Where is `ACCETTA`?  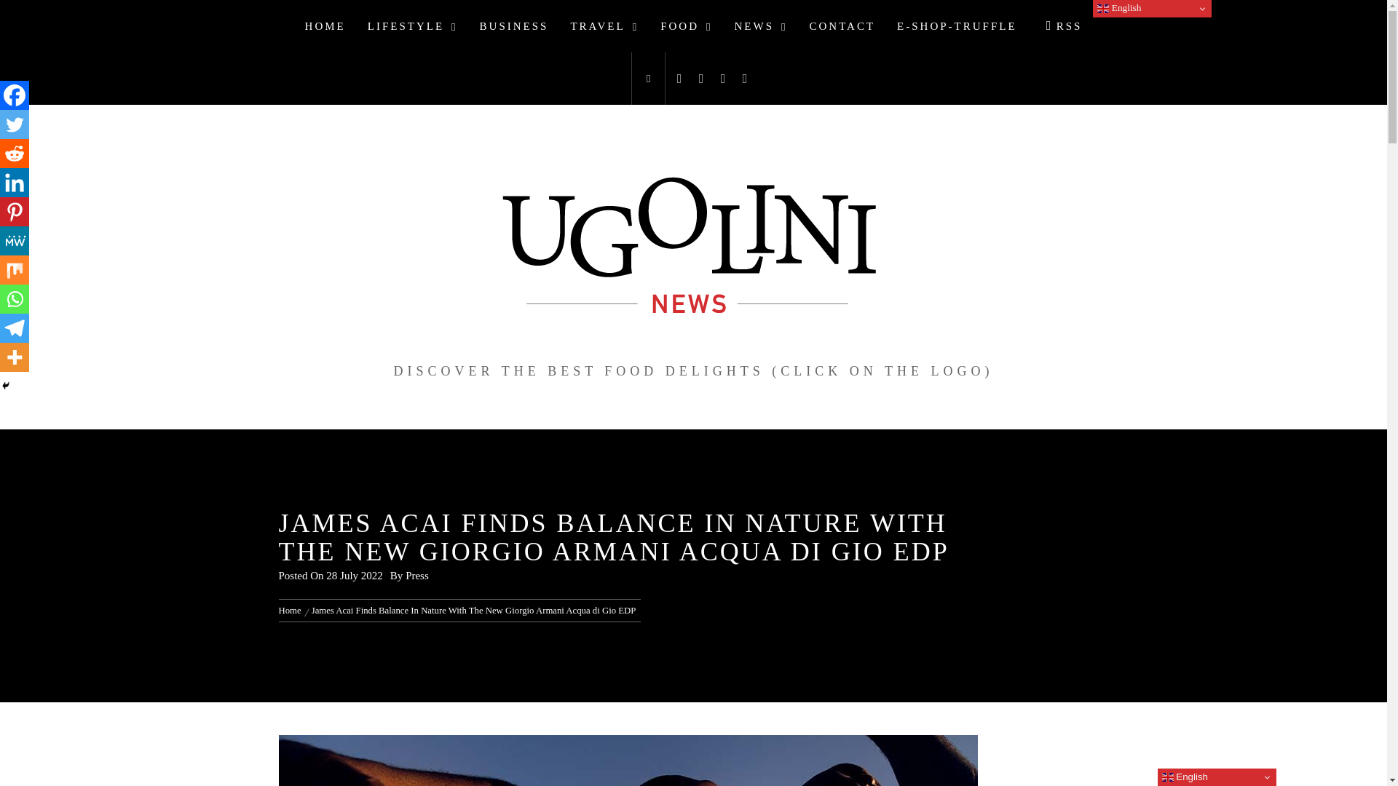
ACCETTA is located at coordinates (1034, 23).